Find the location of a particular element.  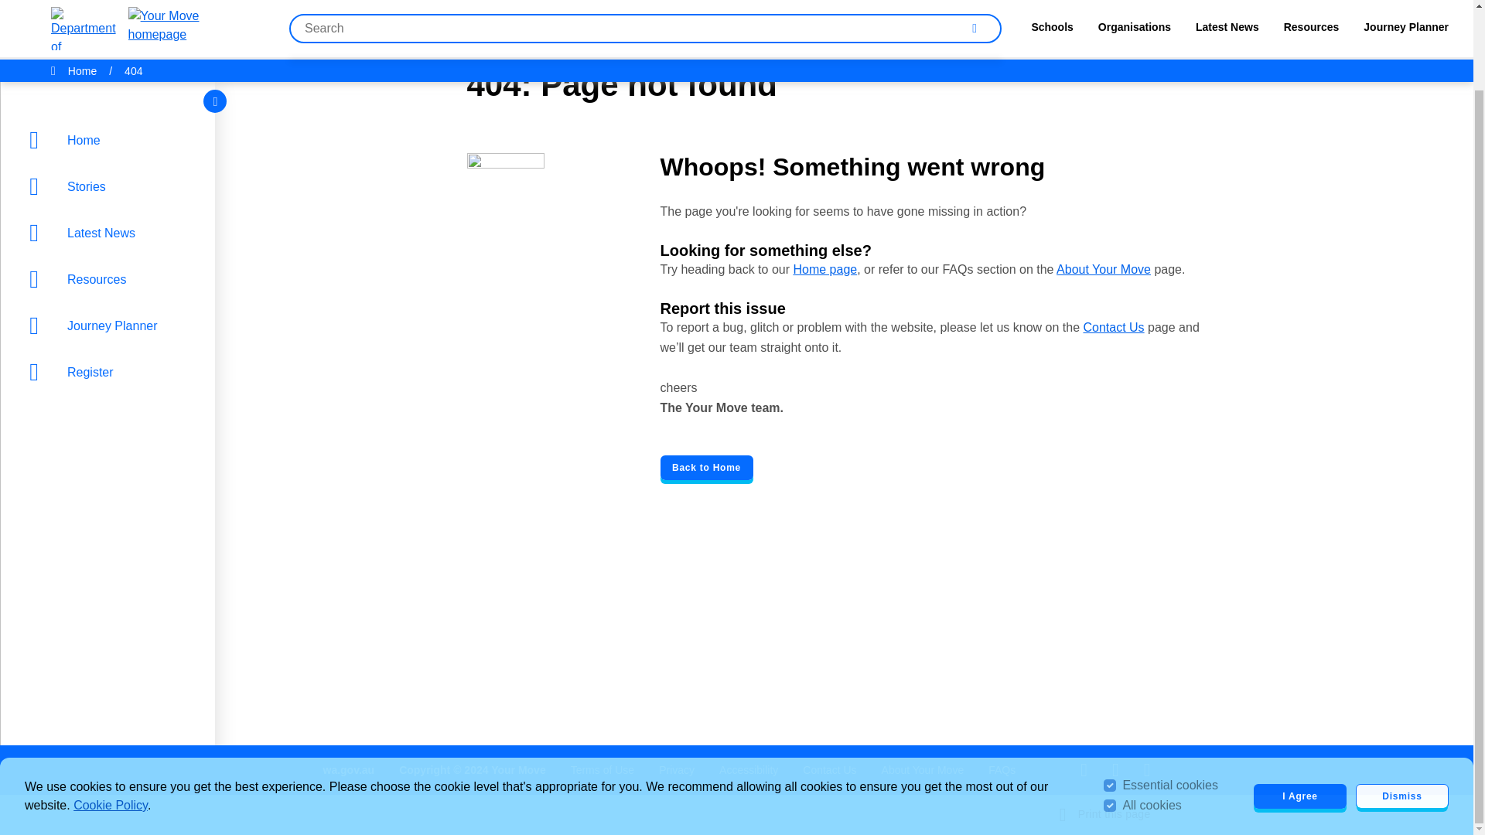

Home page is located at coordinates (824, 269).